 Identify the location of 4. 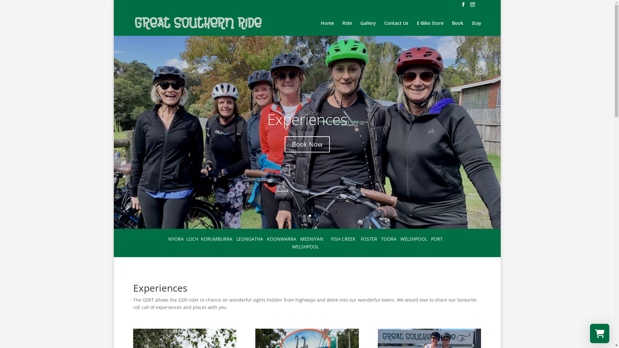
(315, 216).